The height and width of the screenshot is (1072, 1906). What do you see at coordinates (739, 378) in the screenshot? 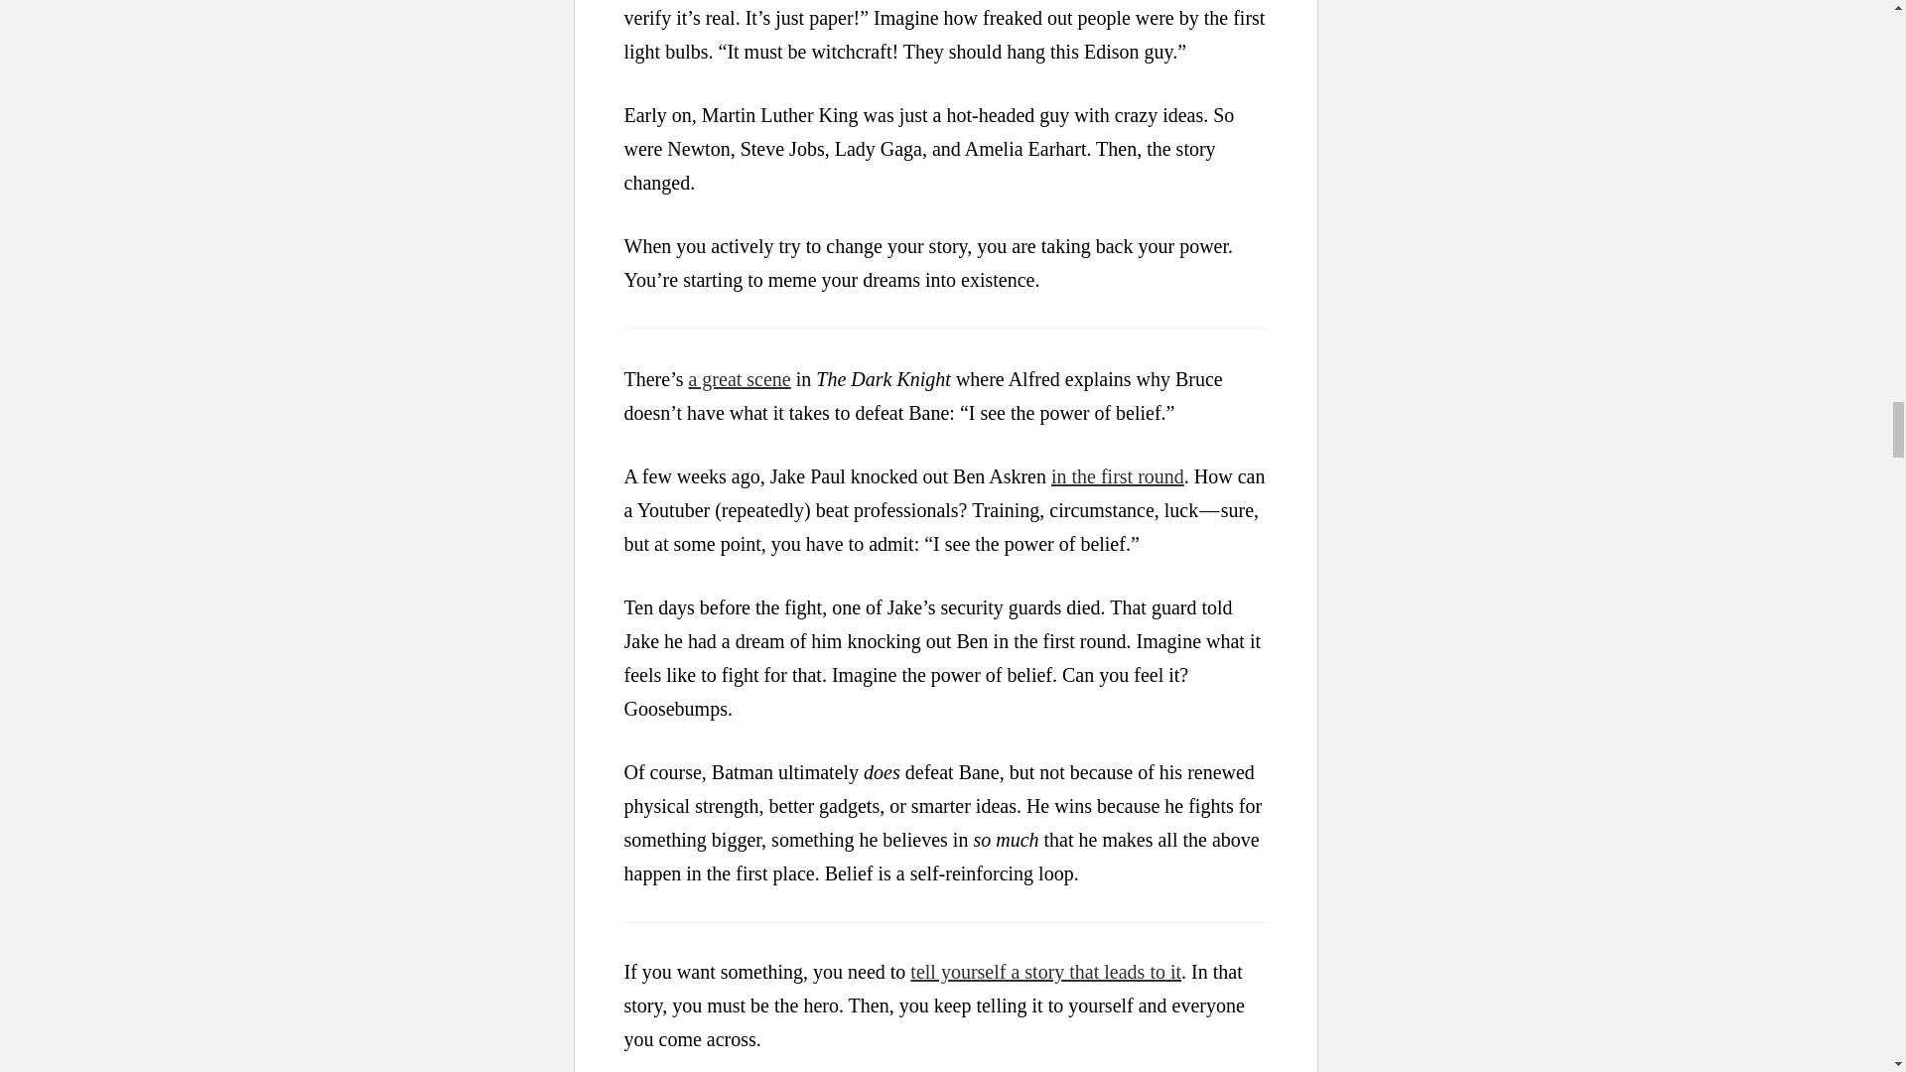
I see `a great scene` at bounding box center [739, 378].